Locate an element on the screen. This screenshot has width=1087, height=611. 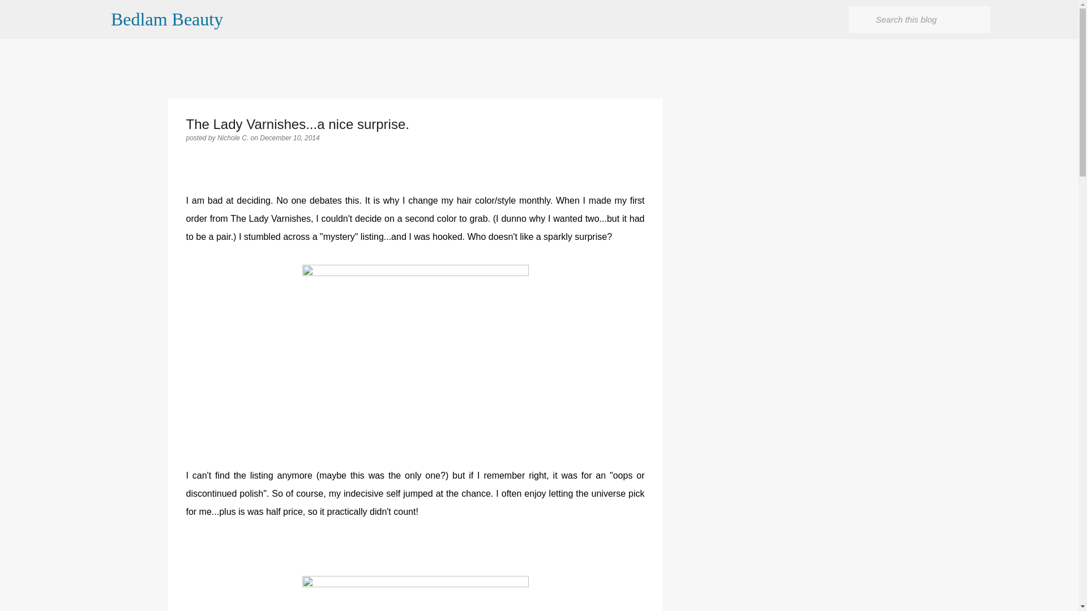
author profile is located at coordinates (234, 137).